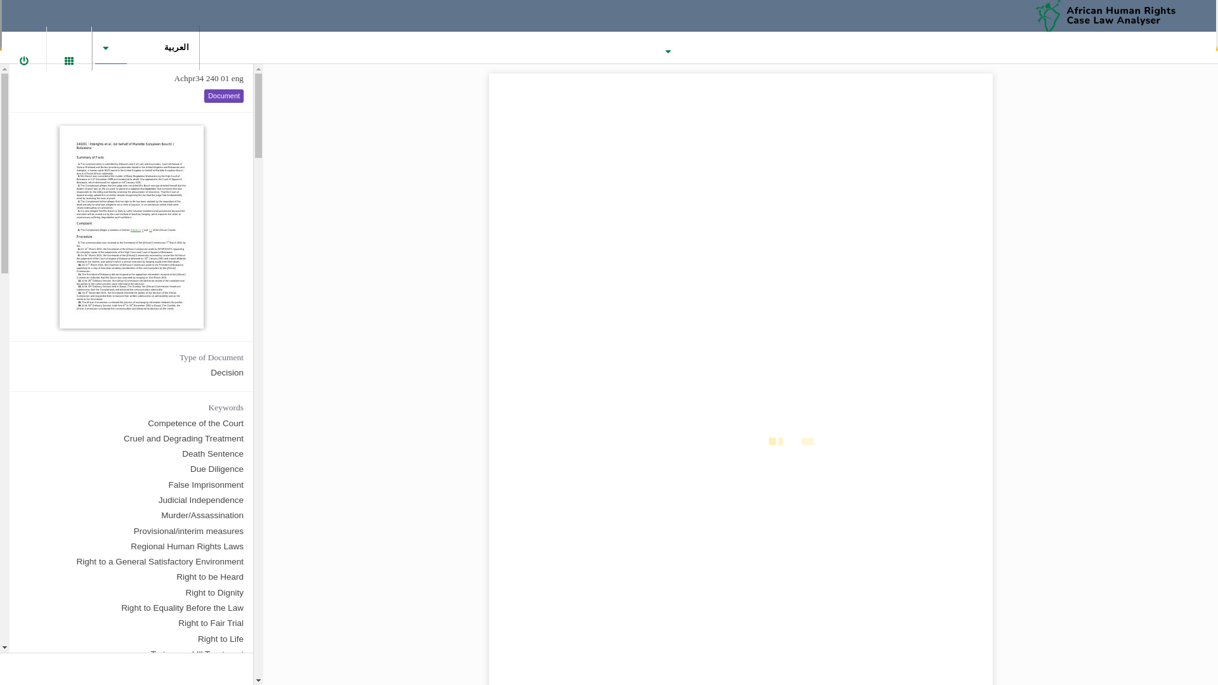  I want to click on African Human Rights CLA 2.0, so click(1115, 15).